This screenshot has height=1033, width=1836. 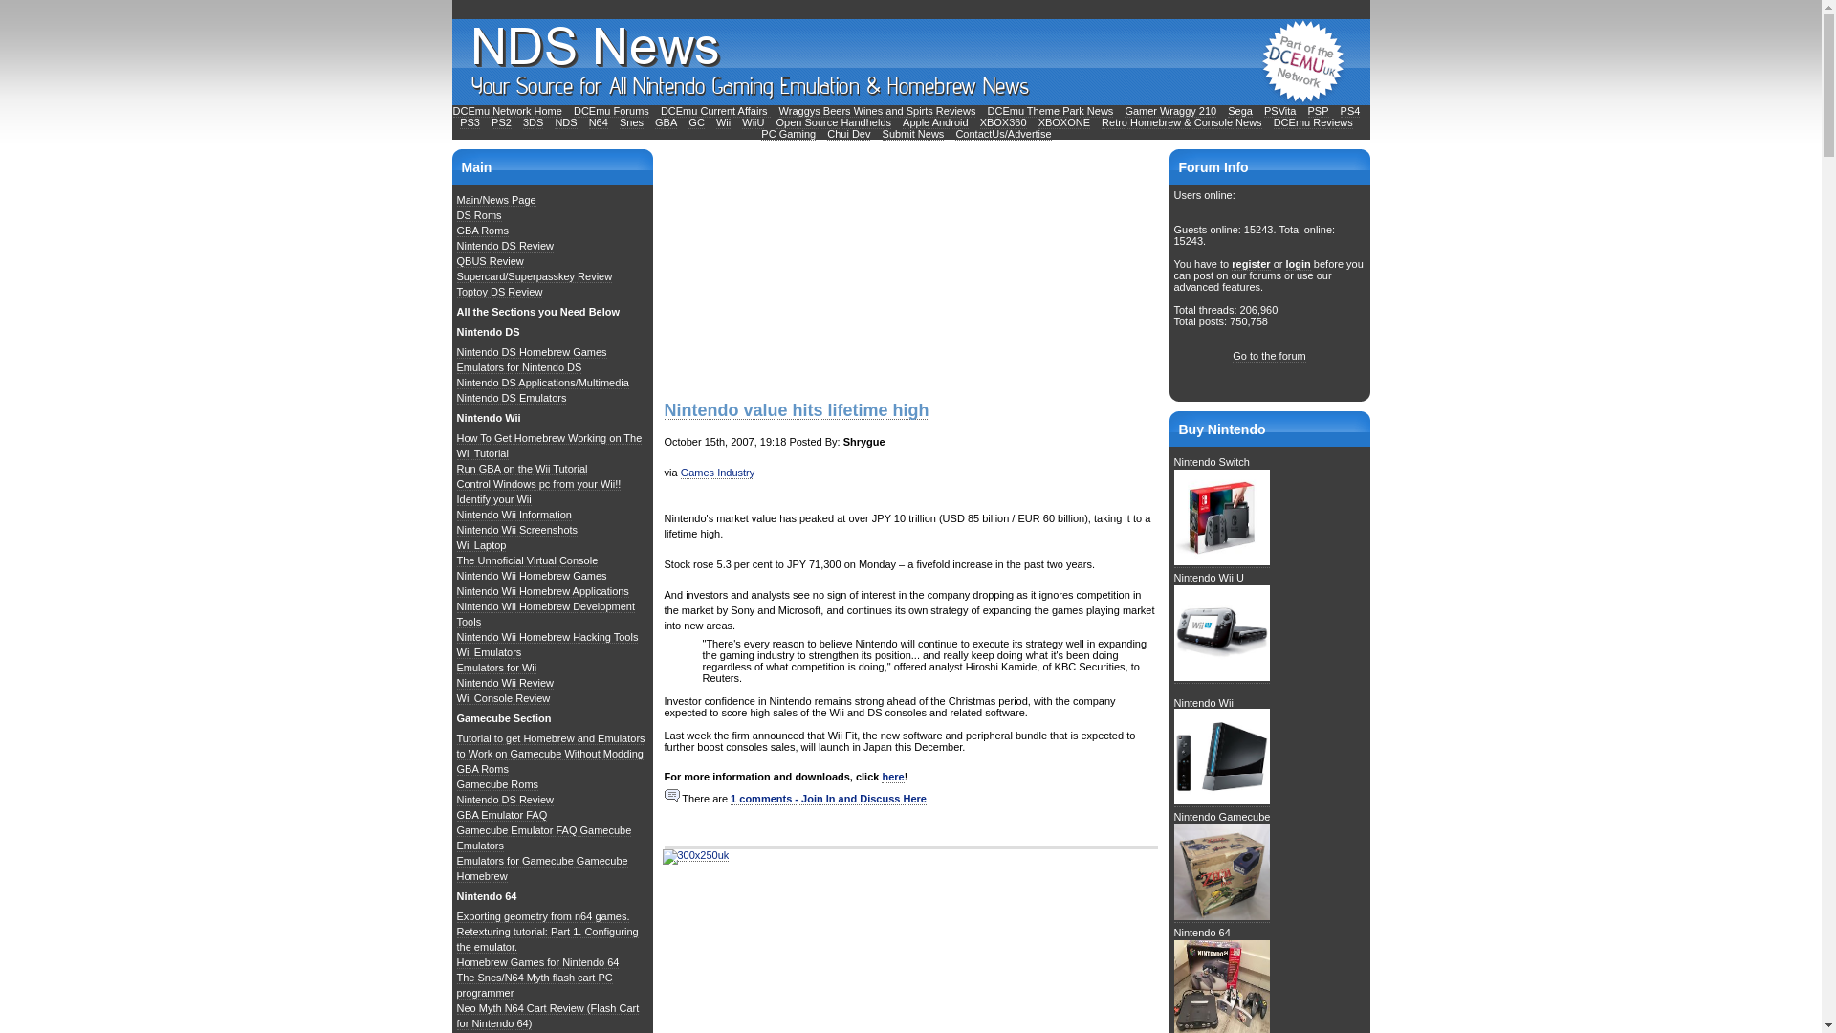 I want to click on QBUS Review, so click(x=490, y=260).